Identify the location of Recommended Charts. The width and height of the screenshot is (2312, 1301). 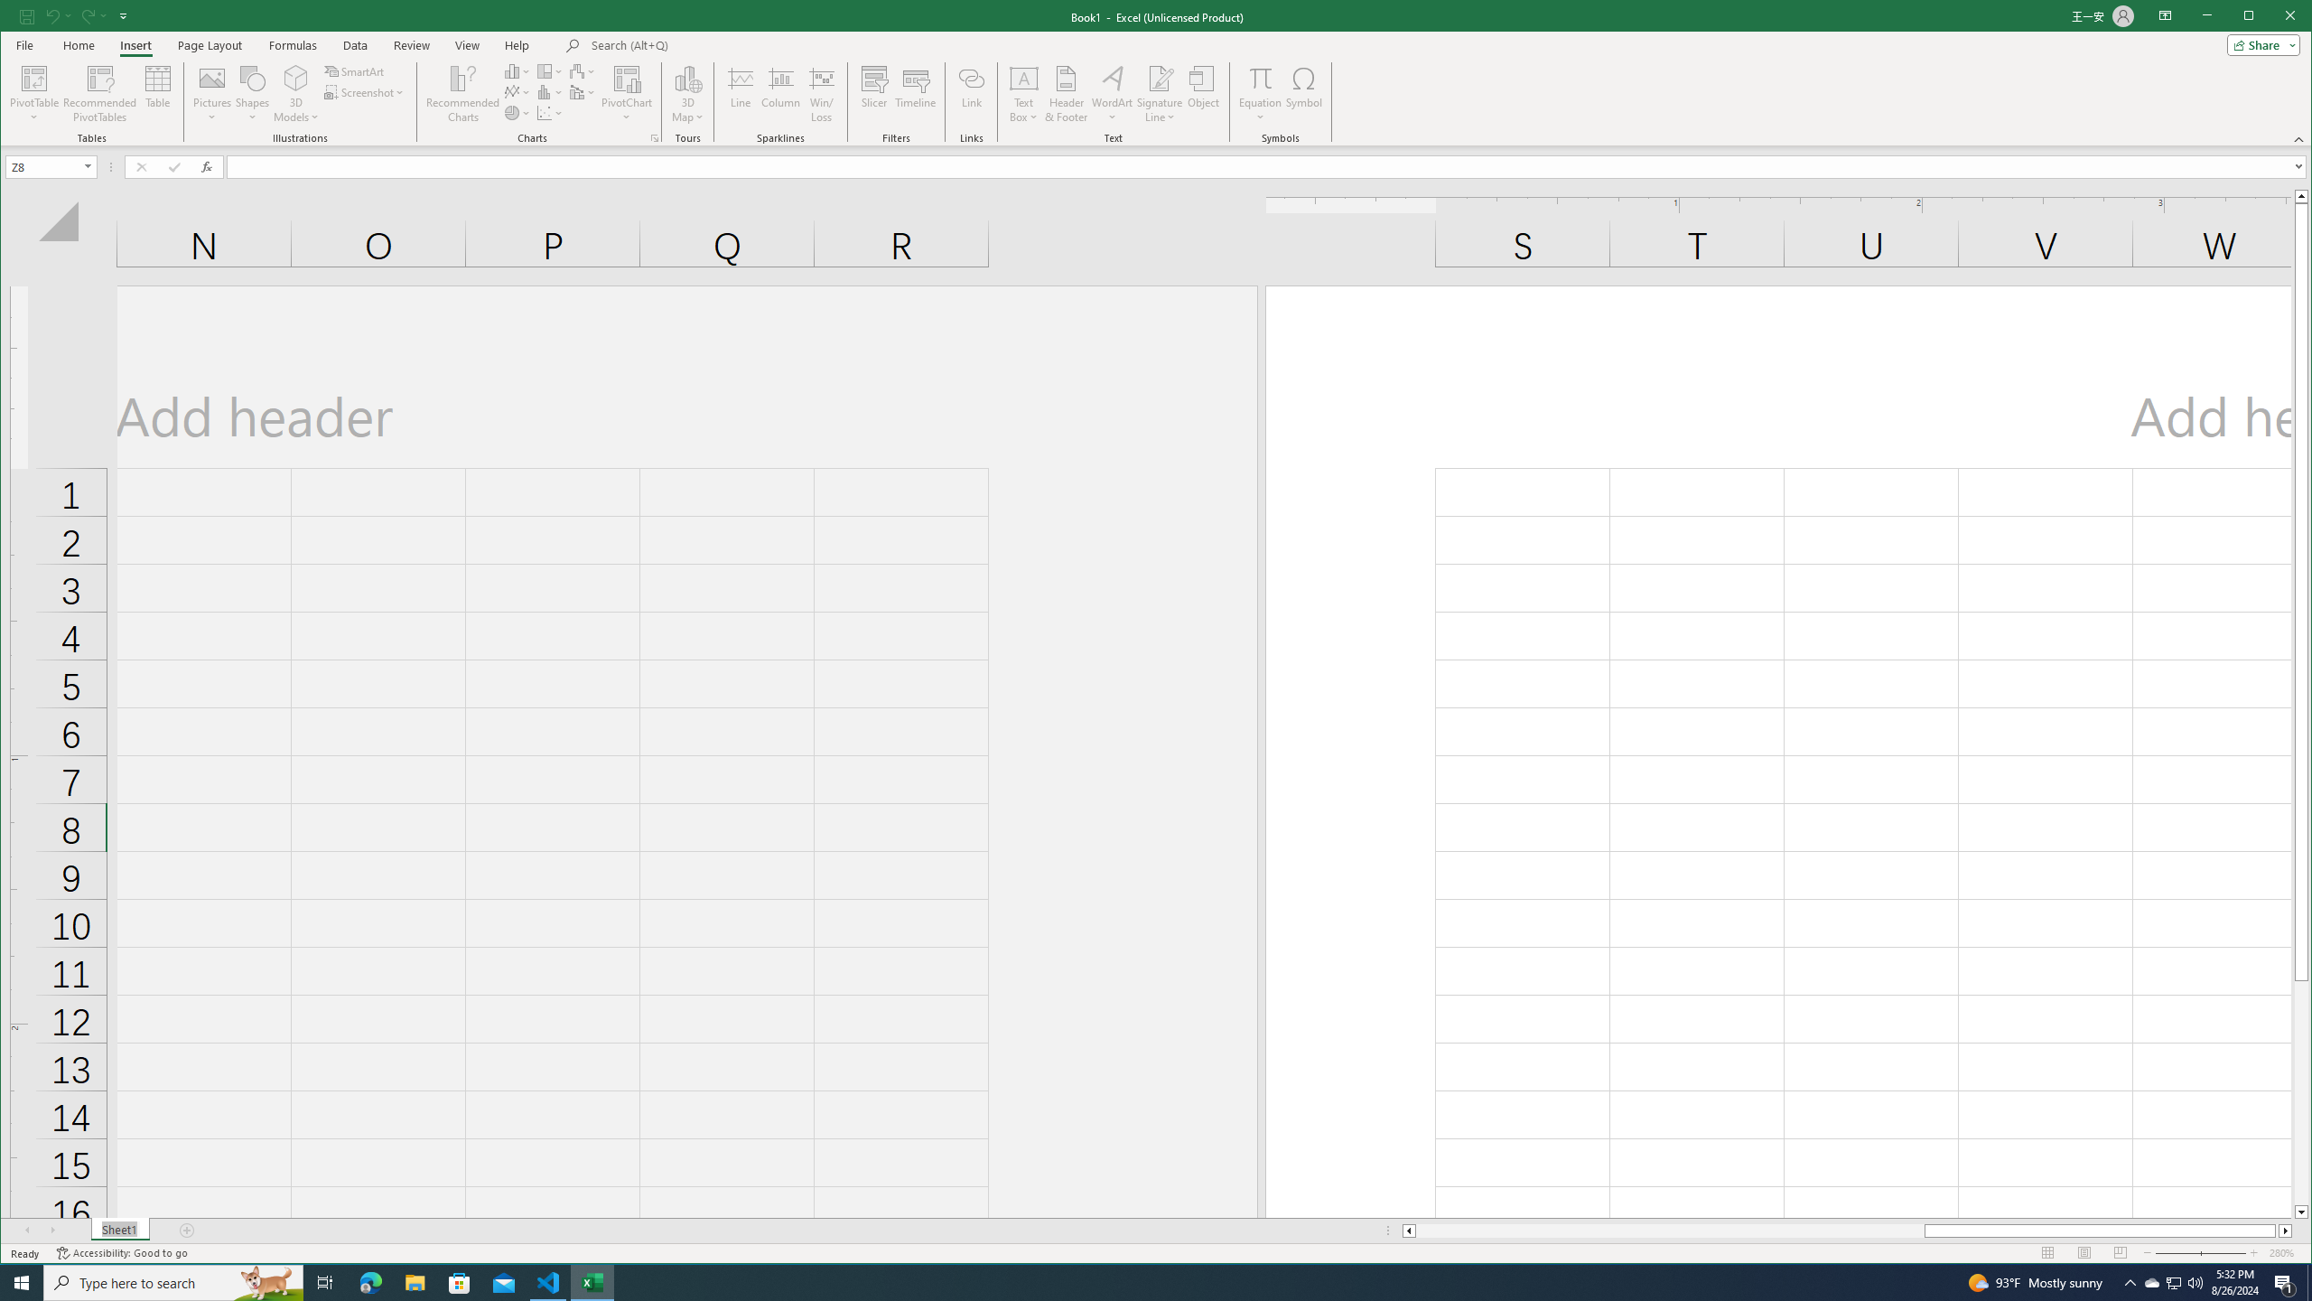
(1140, 1283).